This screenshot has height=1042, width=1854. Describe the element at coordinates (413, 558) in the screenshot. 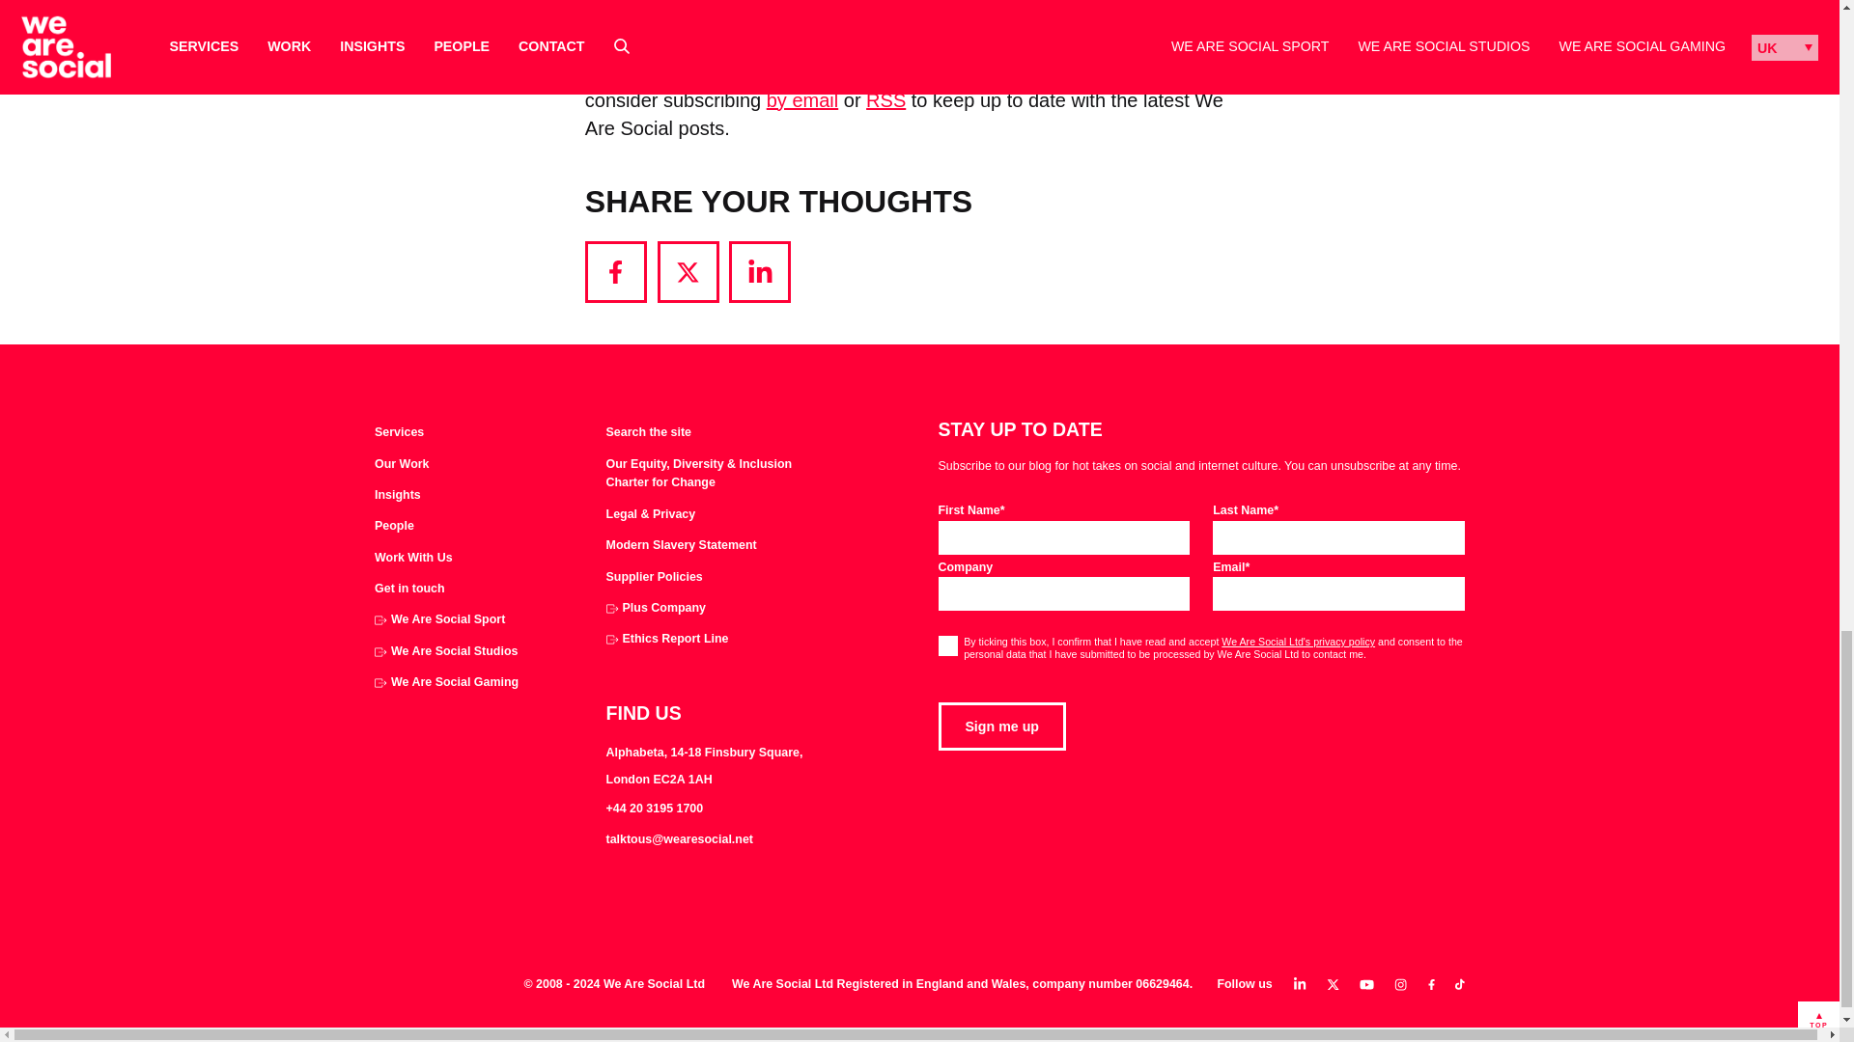

I see `Work With Us` at that location.